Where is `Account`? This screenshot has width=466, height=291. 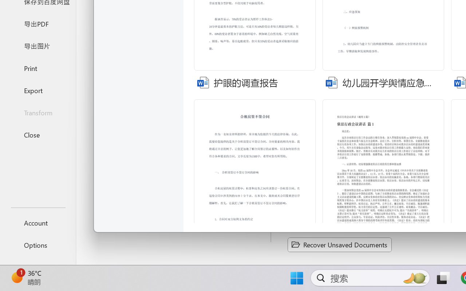 Account is located at coordinates (38, 223).